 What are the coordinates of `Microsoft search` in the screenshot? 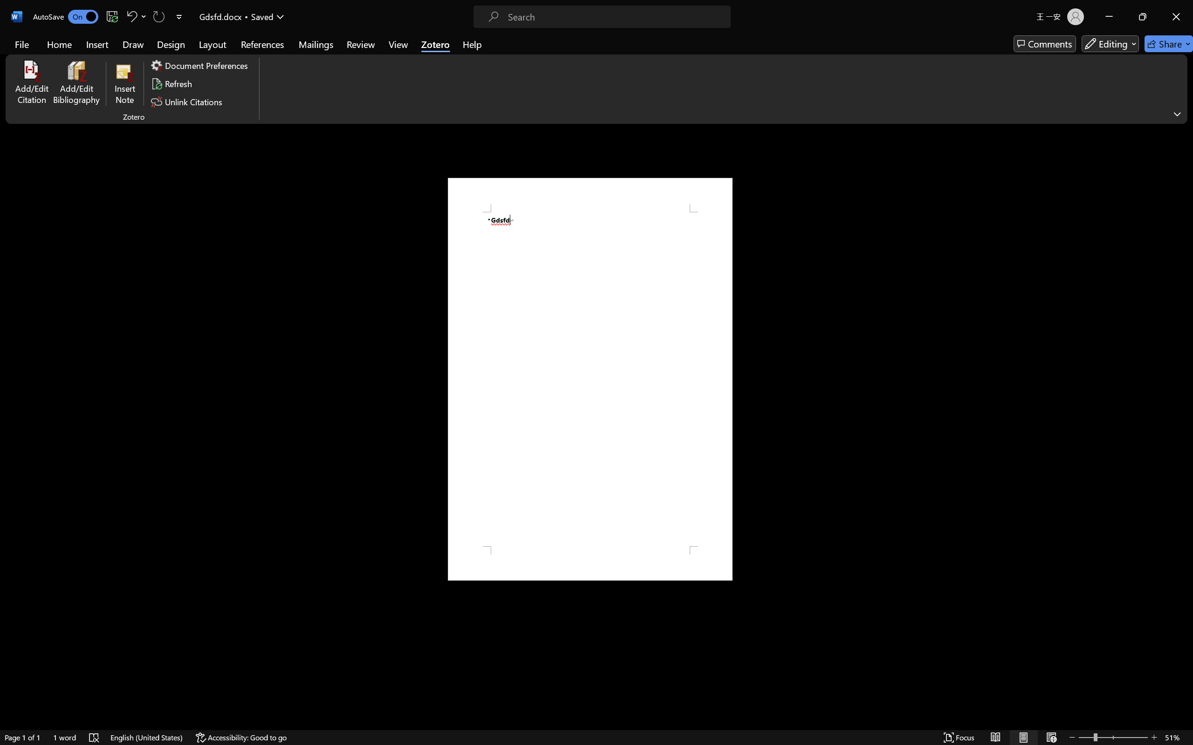 It's located at (609, 8).